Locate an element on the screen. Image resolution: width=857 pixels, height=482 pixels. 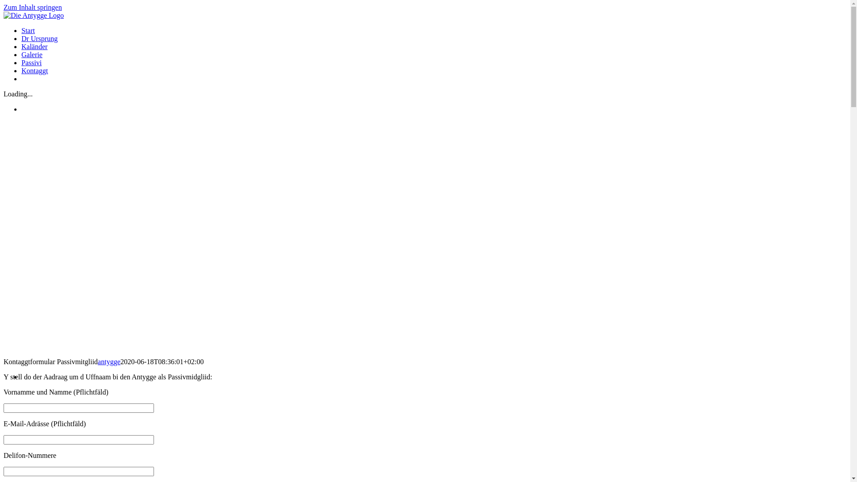
Kontaggt is located at coordinates (35, 71).